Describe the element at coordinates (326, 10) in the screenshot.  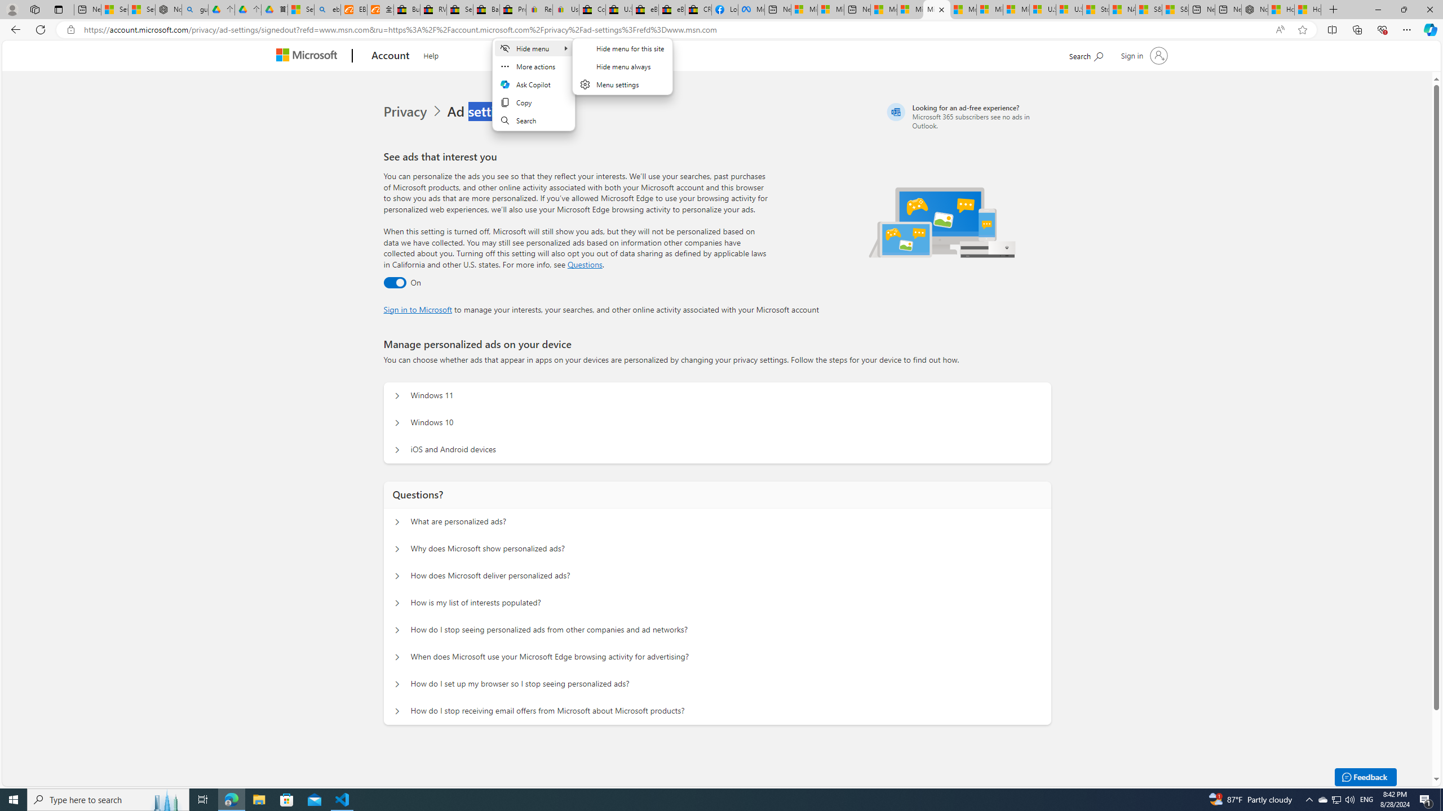
I see `ebay - Search` at that location.